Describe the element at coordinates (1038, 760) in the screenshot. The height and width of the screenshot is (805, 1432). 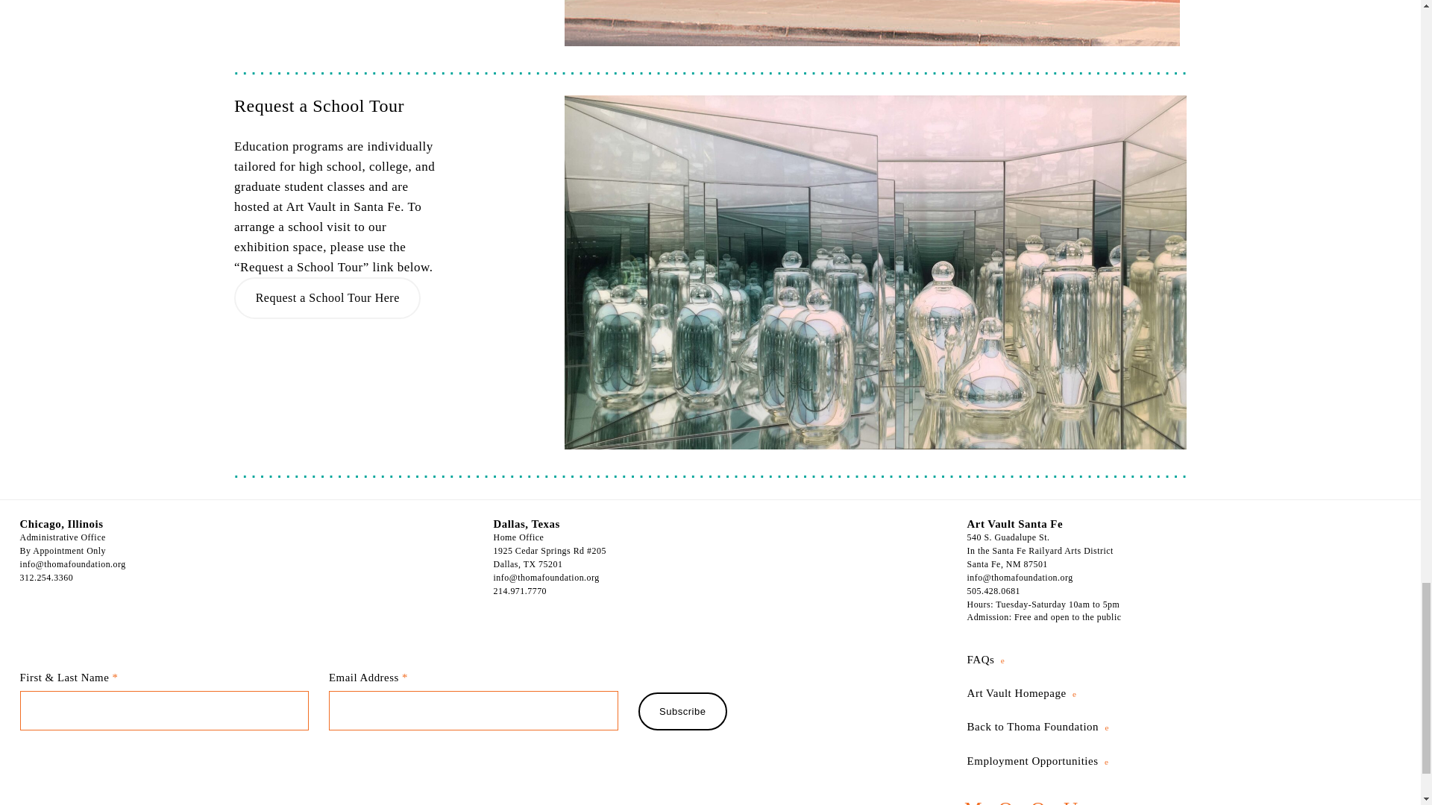
I see `Employment Opportunities` at that location.